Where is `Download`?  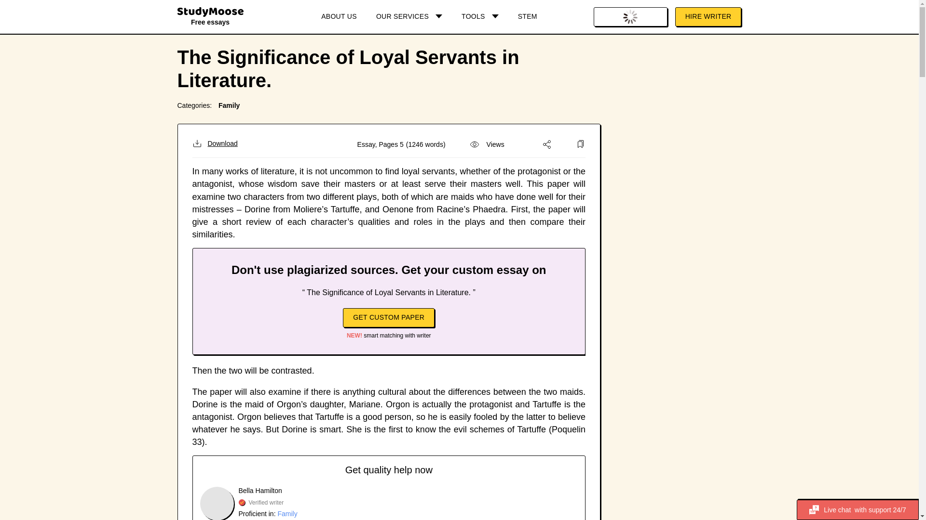 Download is located at coordinates (214, 143).